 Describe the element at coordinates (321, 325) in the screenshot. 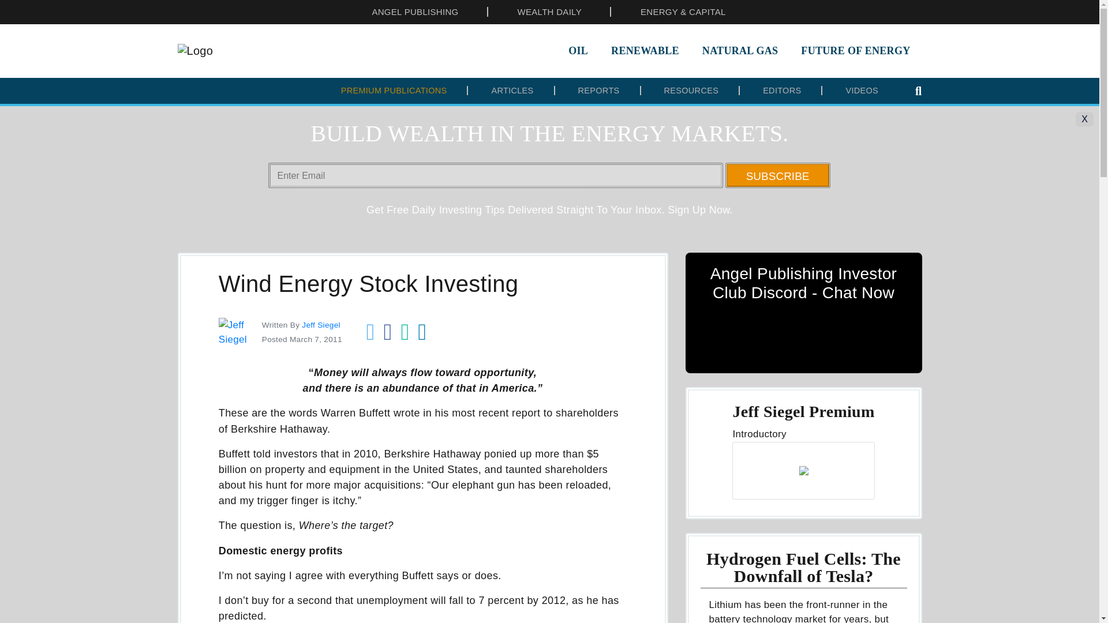

I see `Jeff Siegel` at that location.